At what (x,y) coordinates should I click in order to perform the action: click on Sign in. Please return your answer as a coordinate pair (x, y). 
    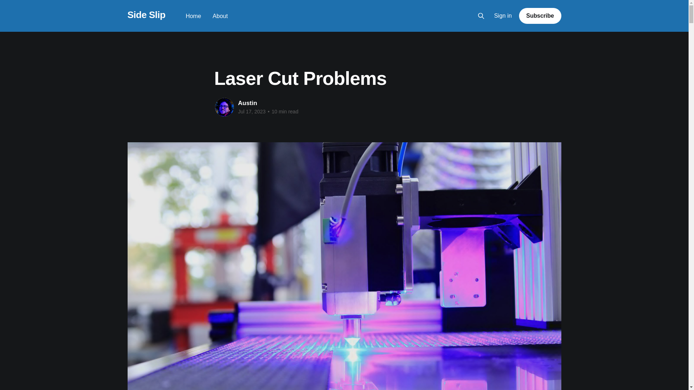
    Looking at the image, I should click on (503, 16).